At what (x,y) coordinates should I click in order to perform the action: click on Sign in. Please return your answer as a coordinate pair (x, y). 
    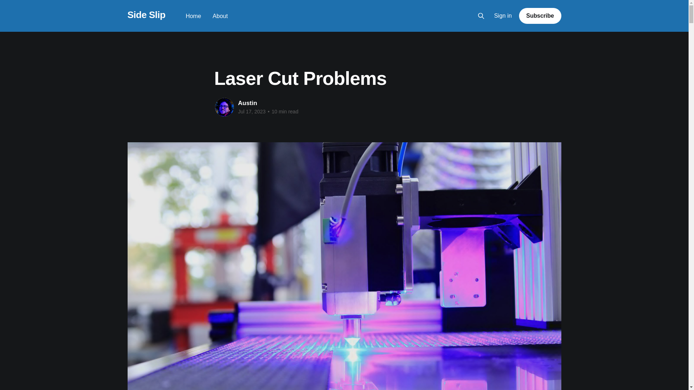
    Looking at the image, I should click on (503, 16).